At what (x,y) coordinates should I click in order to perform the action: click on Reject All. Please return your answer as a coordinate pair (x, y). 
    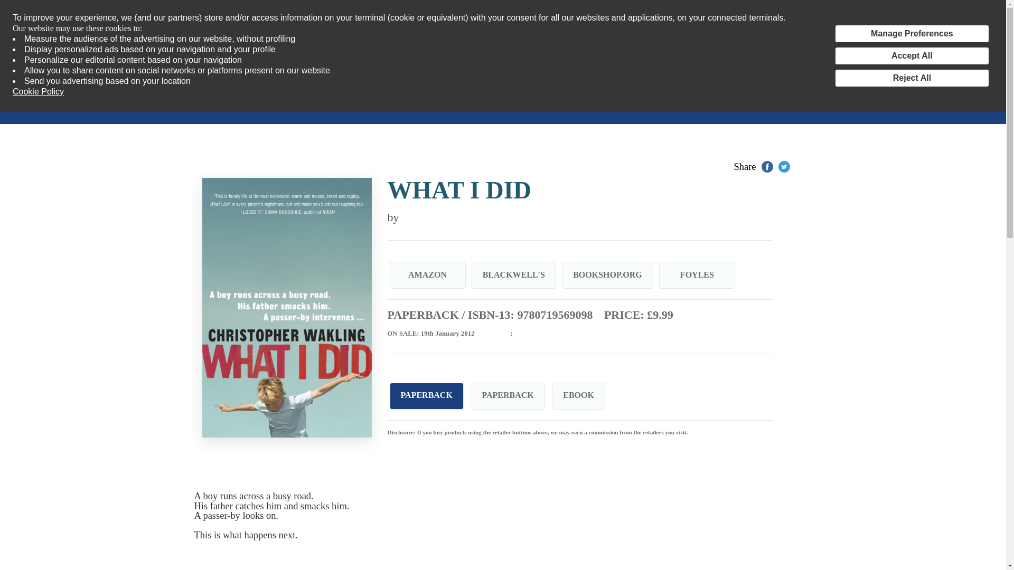
    Looking at the image, I should click on (912, 78).